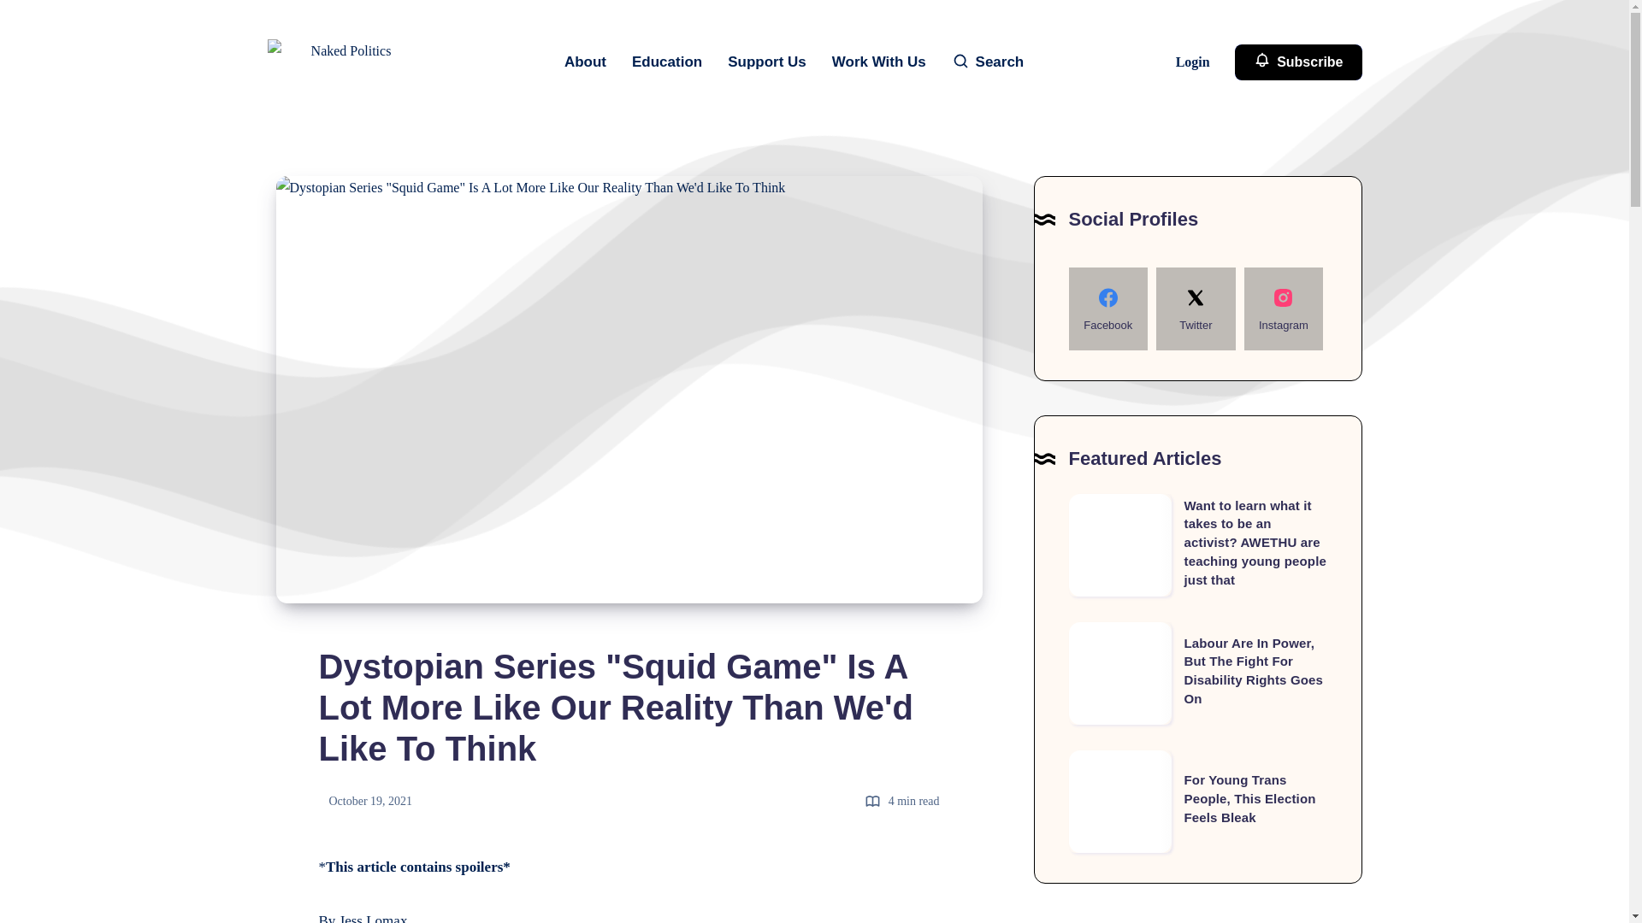  I want to click on Work With Us, so click(879, 62).